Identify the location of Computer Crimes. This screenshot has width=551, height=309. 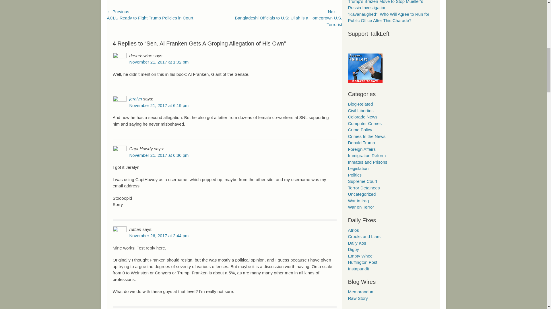
(364, 123).